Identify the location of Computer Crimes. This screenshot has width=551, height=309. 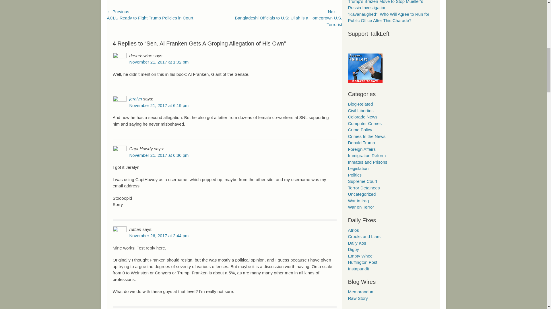
(364, 123).